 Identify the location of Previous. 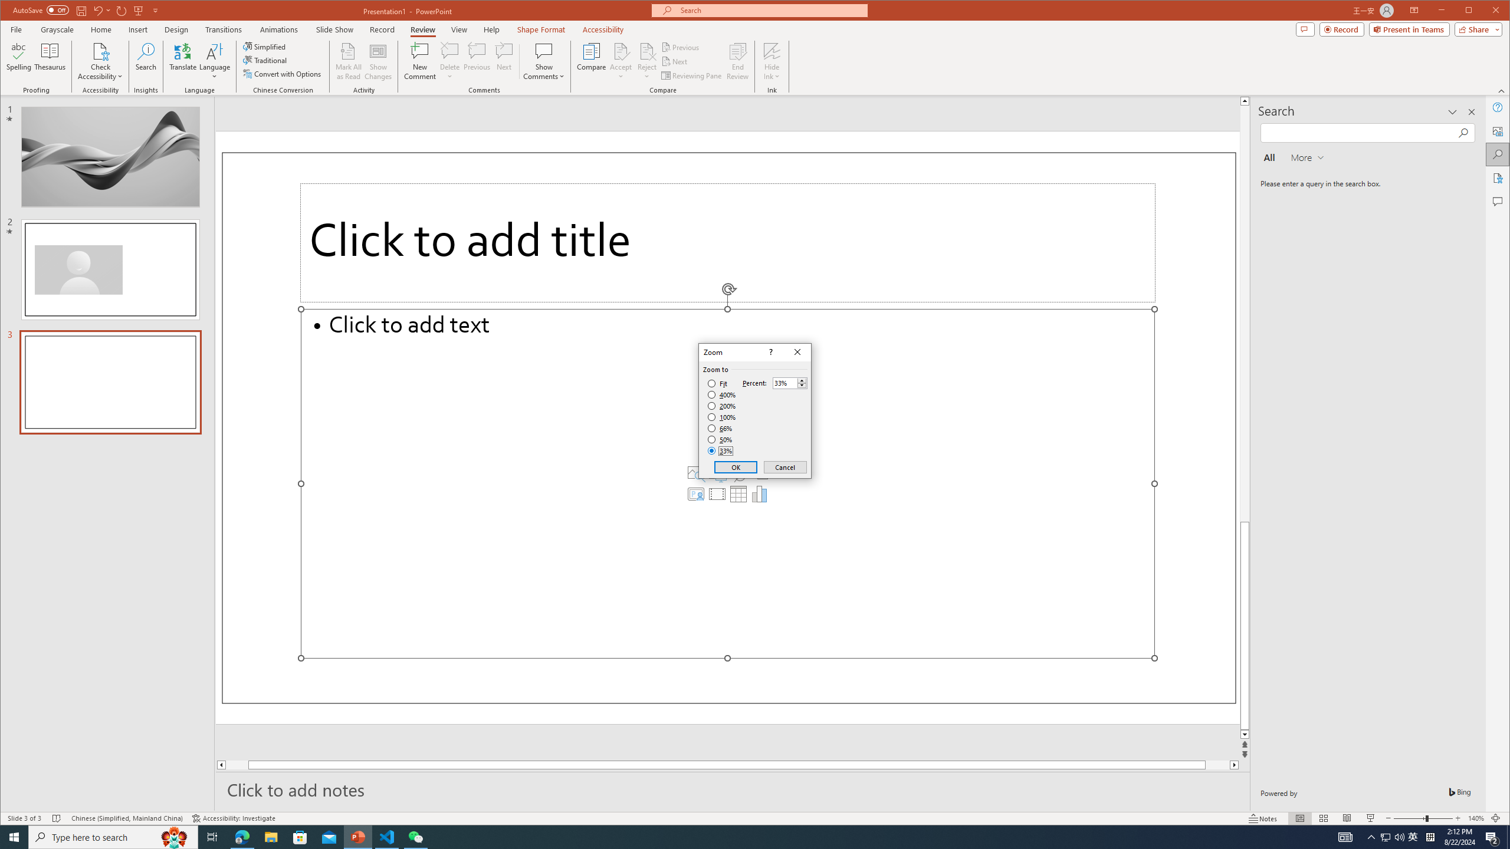
(681, 47).